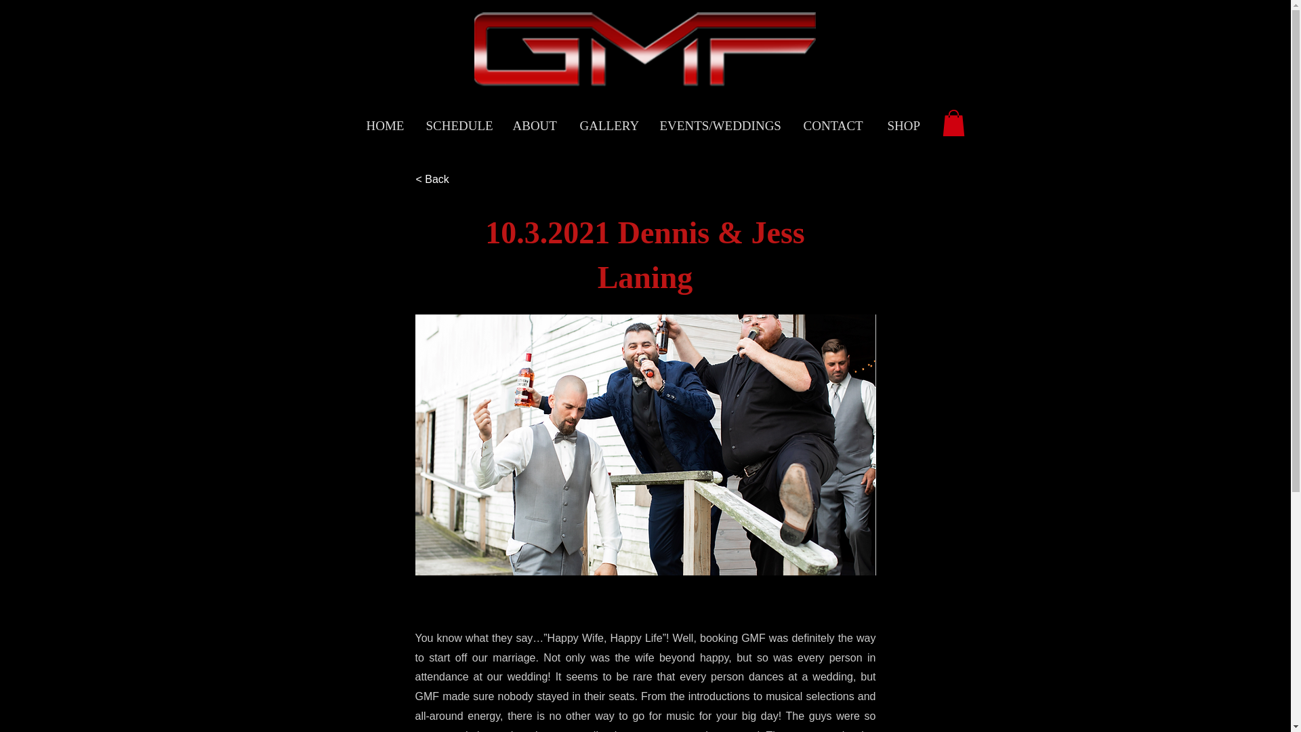  Describe the element at coordinates (905, 125) in the screenshot. I see `SHOP` at that location.